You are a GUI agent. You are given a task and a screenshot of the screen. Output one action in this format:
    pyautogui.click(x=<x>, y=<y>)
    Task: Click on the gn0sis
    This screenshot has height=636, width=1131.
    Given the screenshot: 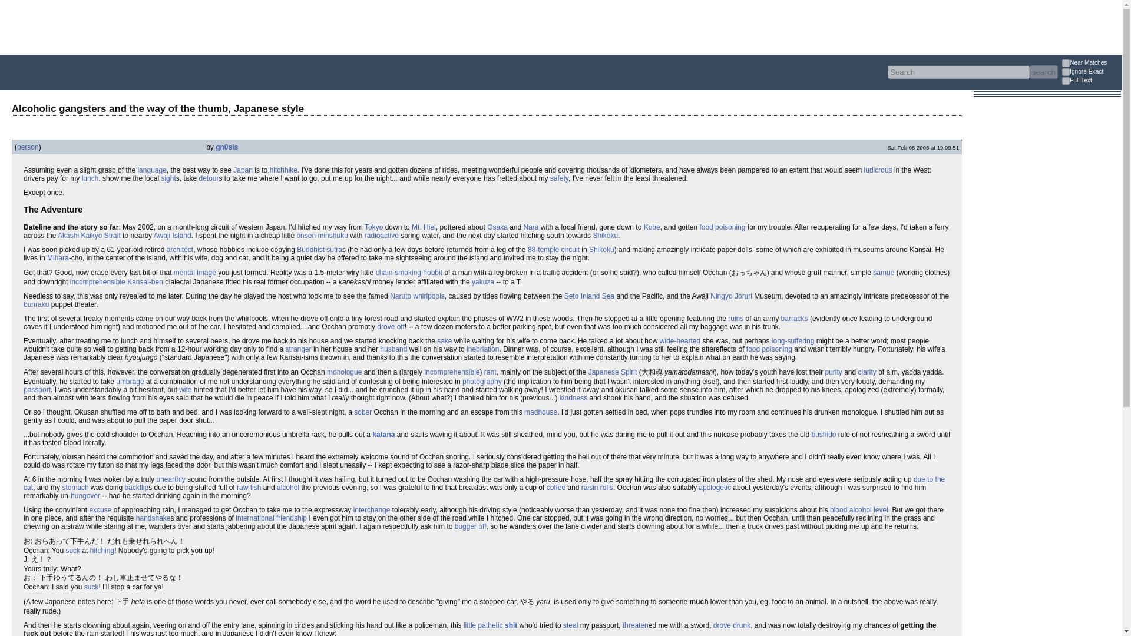 What is the action you would take?
    pyautogui.click(x=226, y=147)
    